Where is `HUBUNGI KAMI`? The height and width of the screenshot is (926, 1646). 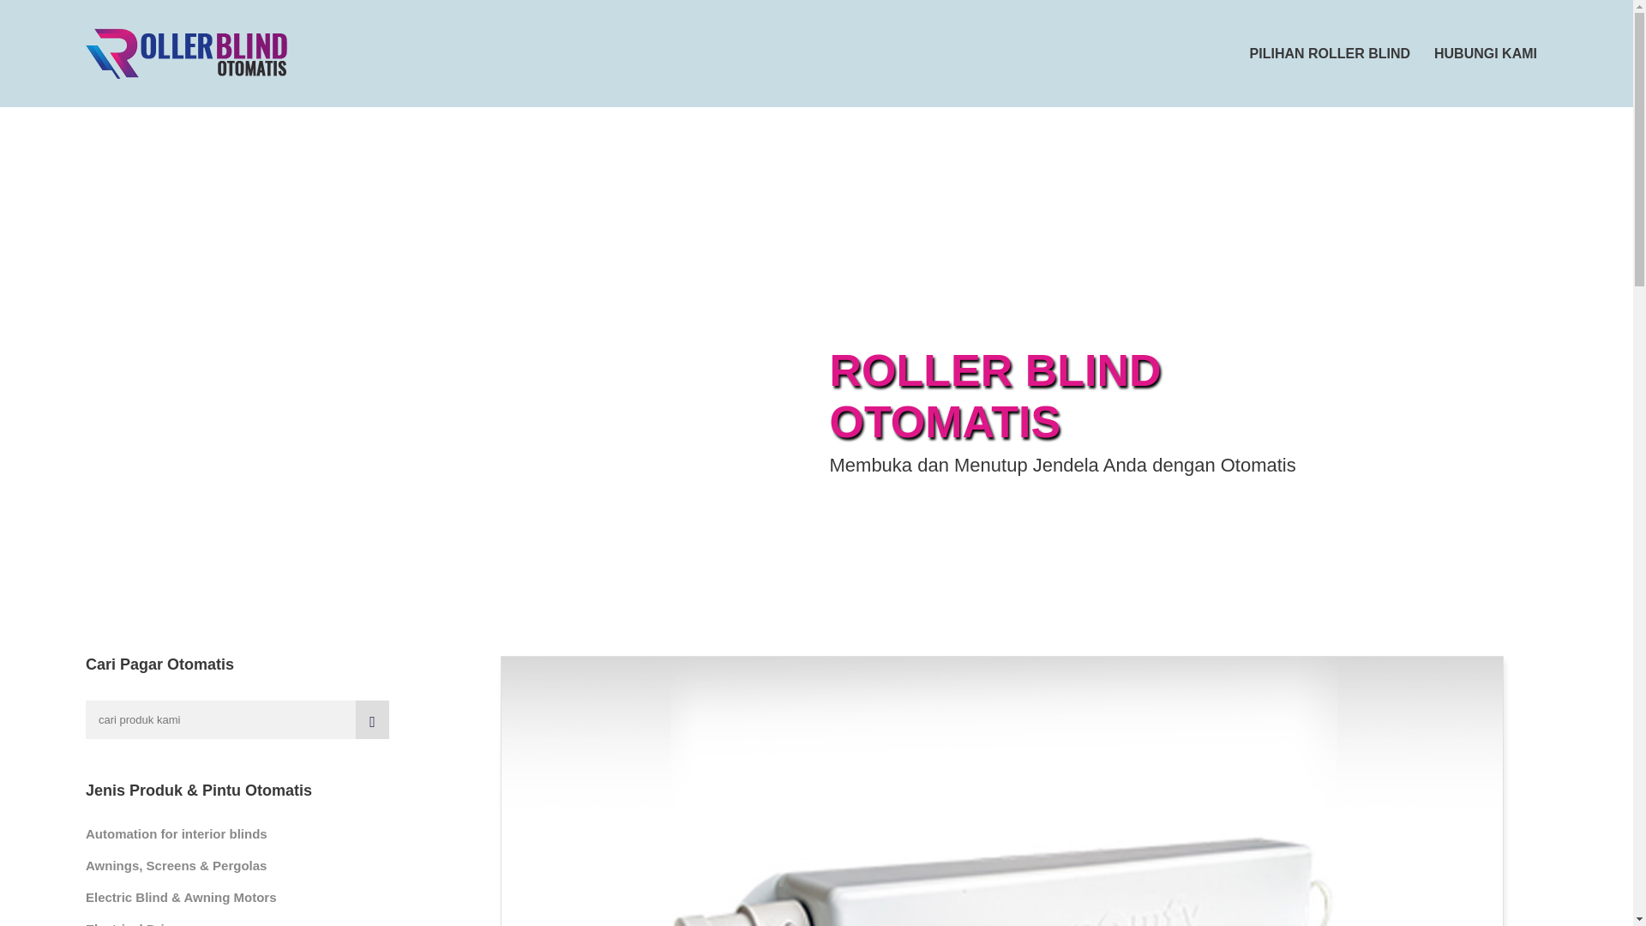
HUBUNGI KAMI is located at coordinates (1485, 53).